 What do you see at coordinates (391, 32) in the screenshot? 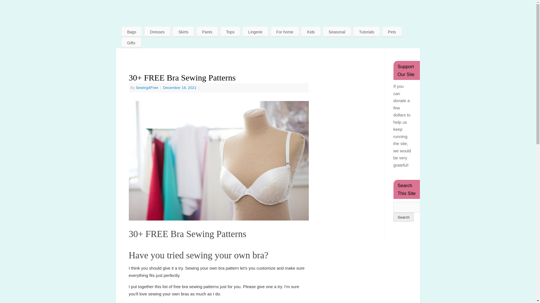
I see `Pets` at bounding box center [391, 32].